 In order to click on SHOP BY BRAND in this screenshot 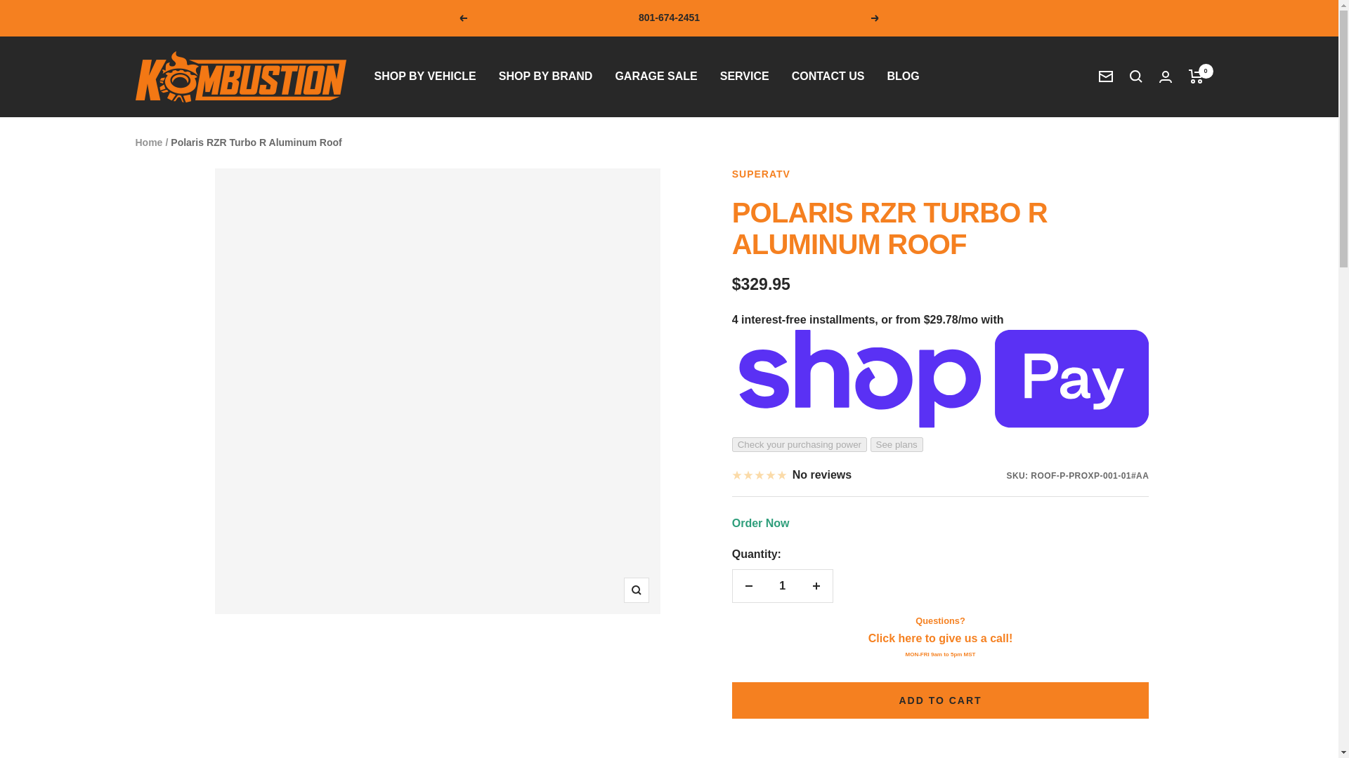, I will do `click(546, 77)`.